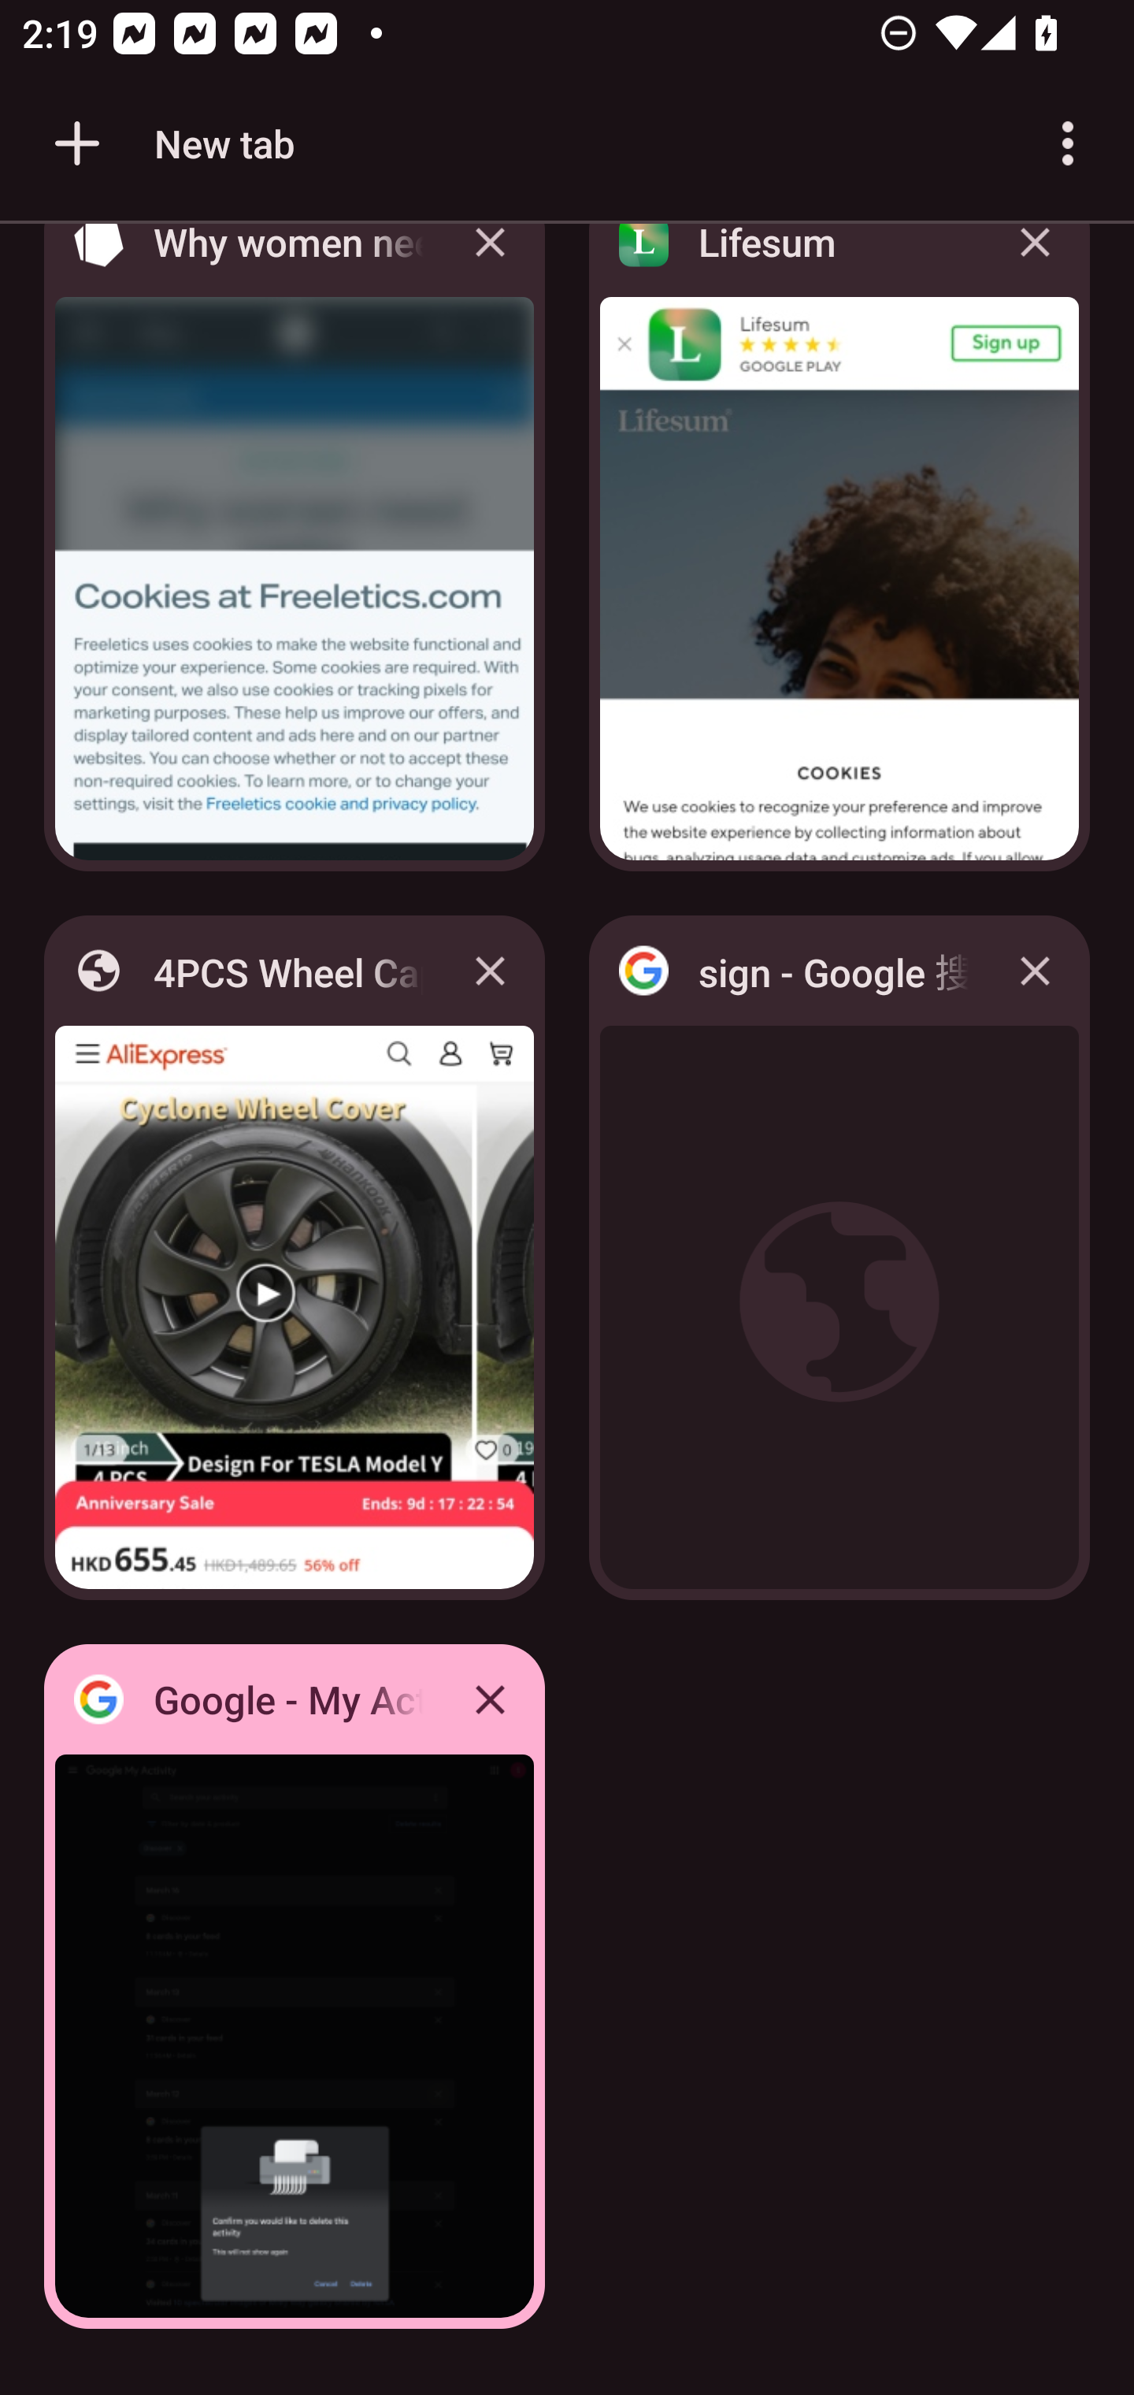  Describe the element at coordinates (490, 265) in the screenshot. I see `Close Why women need carbs tab` at that location.